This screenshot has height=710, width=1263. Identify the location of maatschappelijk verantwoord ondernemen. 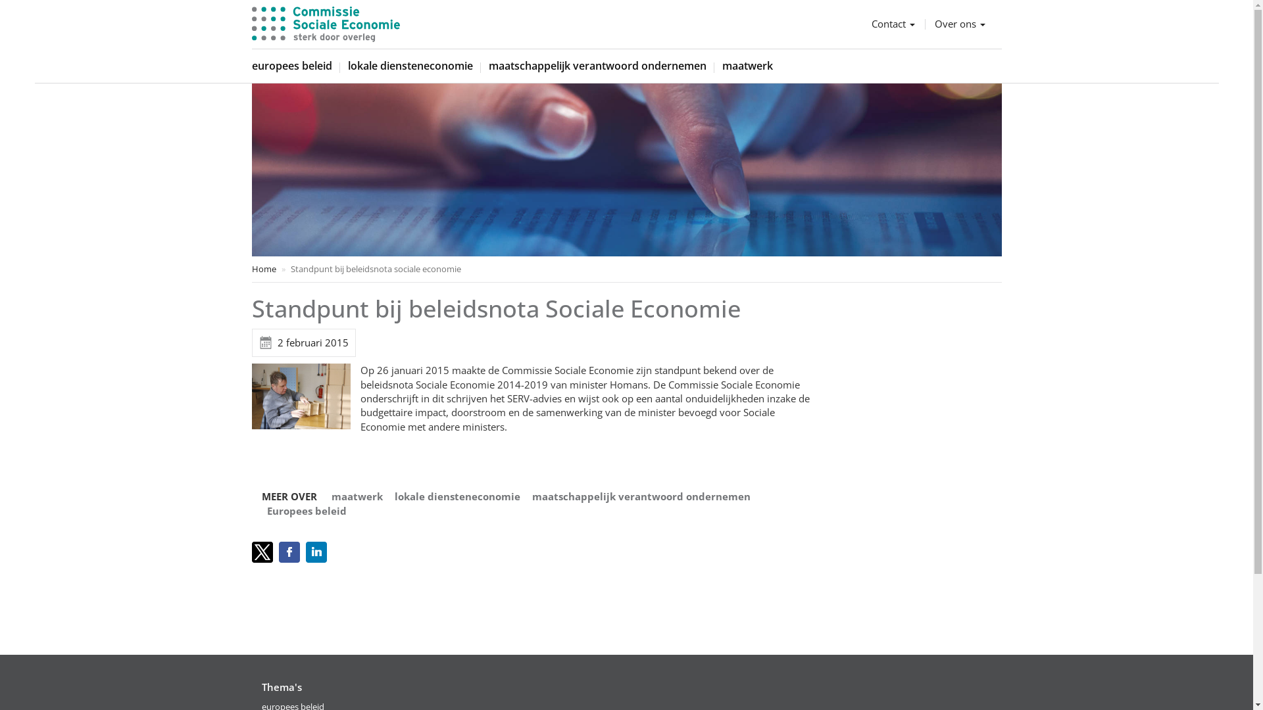
(597, 66).